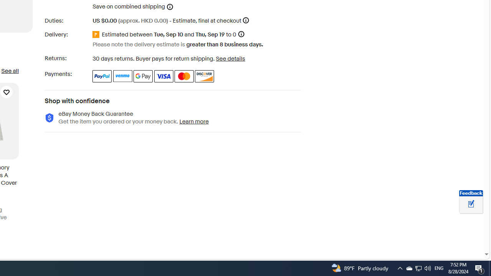 The width and height of the screenshot is (491, 276). I want to click on PayPal, so click(102, 76).